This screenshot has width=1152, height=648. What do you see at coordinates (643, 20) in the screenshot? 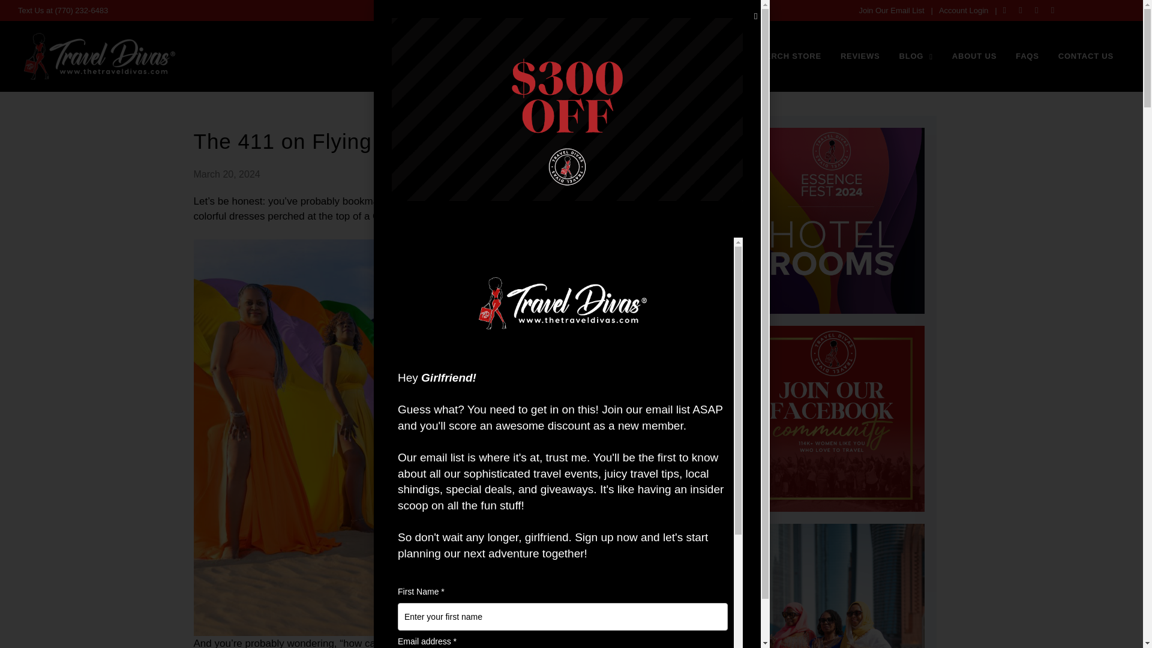
I see `GROUP TRIPS` at bounding box center [643, 20].